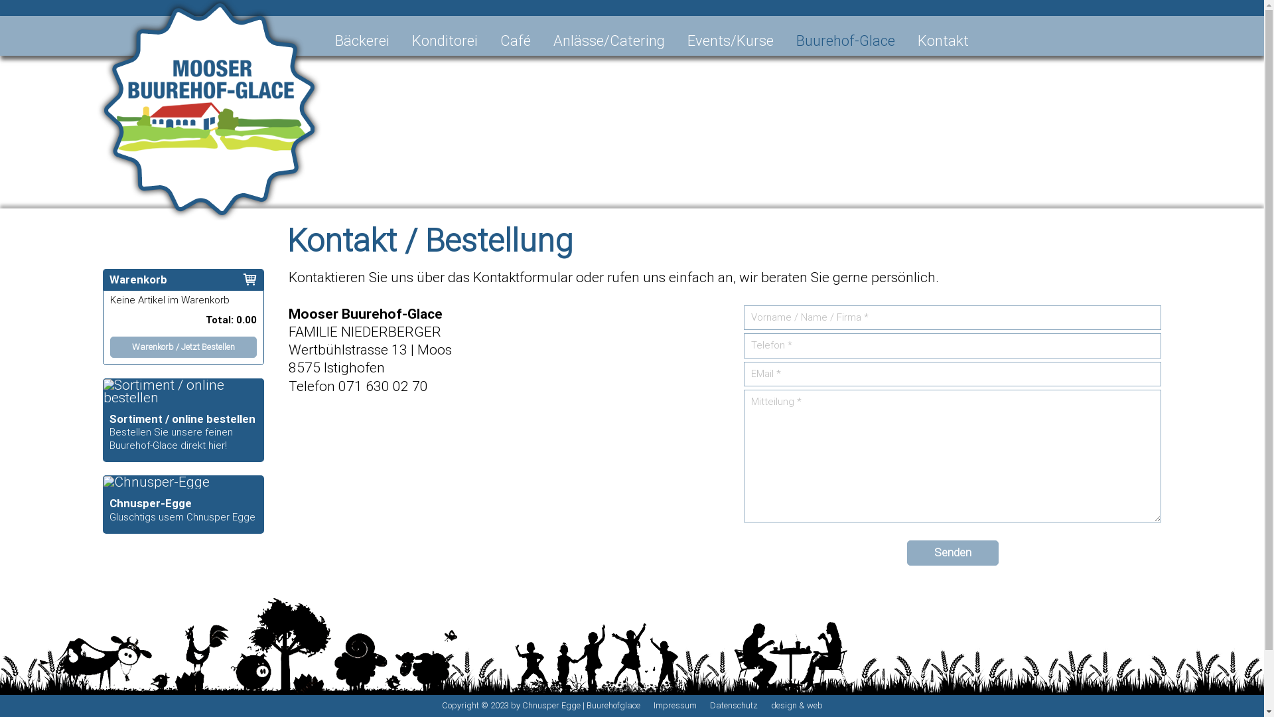 Image resolution: width=1274 pixels, height=717 pixels. Describe the element at coordinates (845, 41) in the screenshot. I see `Buurehof-Glace` at that location.